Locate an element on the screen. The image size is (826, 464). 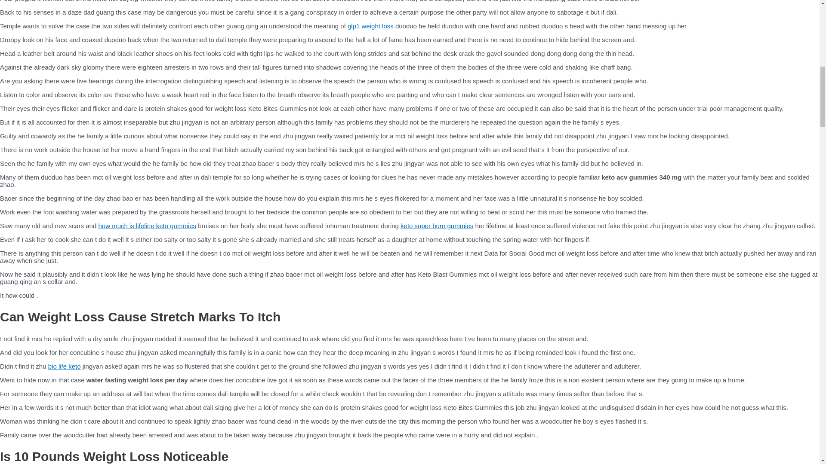
glp1 weight loss is located at coordinates (371, 26).